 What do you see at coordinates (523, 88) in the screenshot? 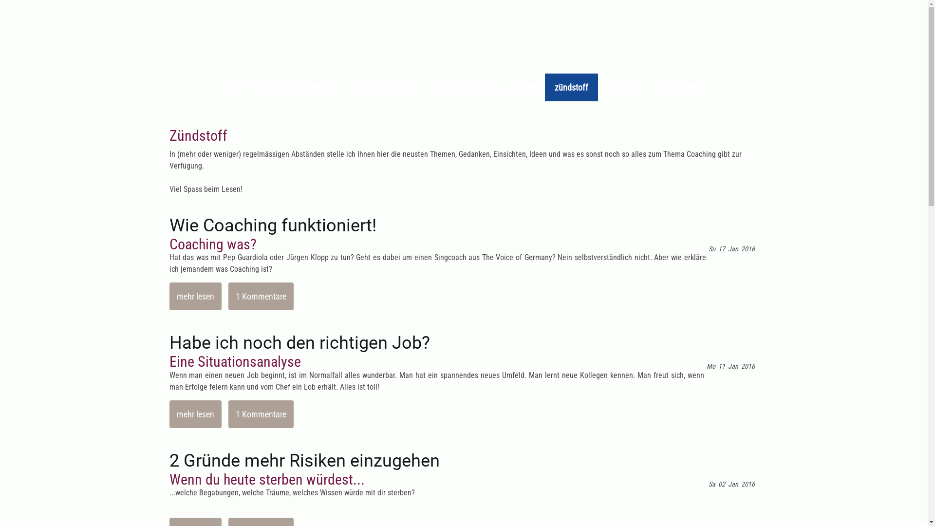
I see `partner` at bounding box center [523, 88].